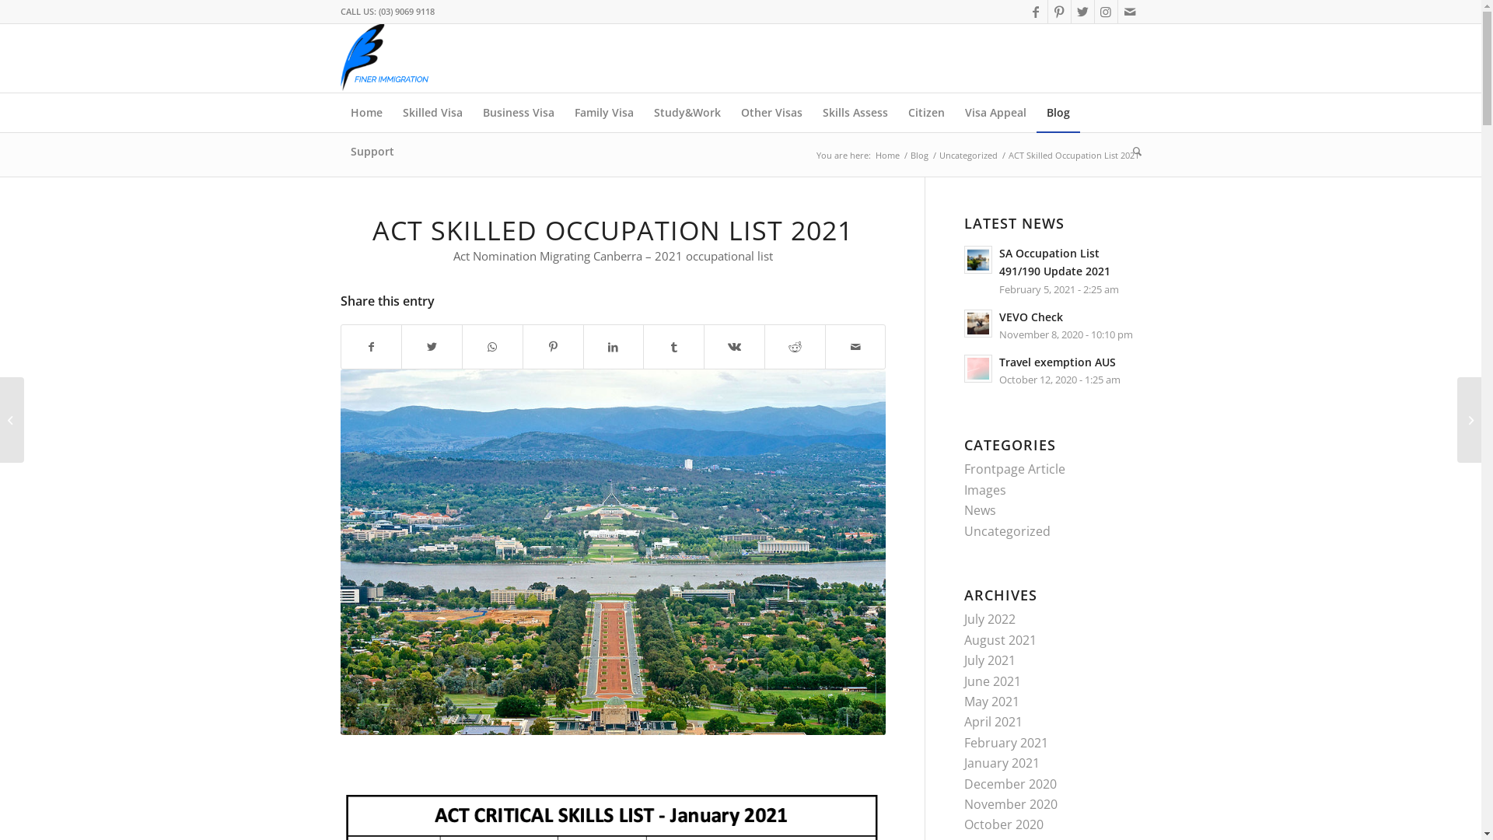  What do you see at coordinates (919, 156) in the screenshot?
I see `Blog` at bounding box center [919, 156].